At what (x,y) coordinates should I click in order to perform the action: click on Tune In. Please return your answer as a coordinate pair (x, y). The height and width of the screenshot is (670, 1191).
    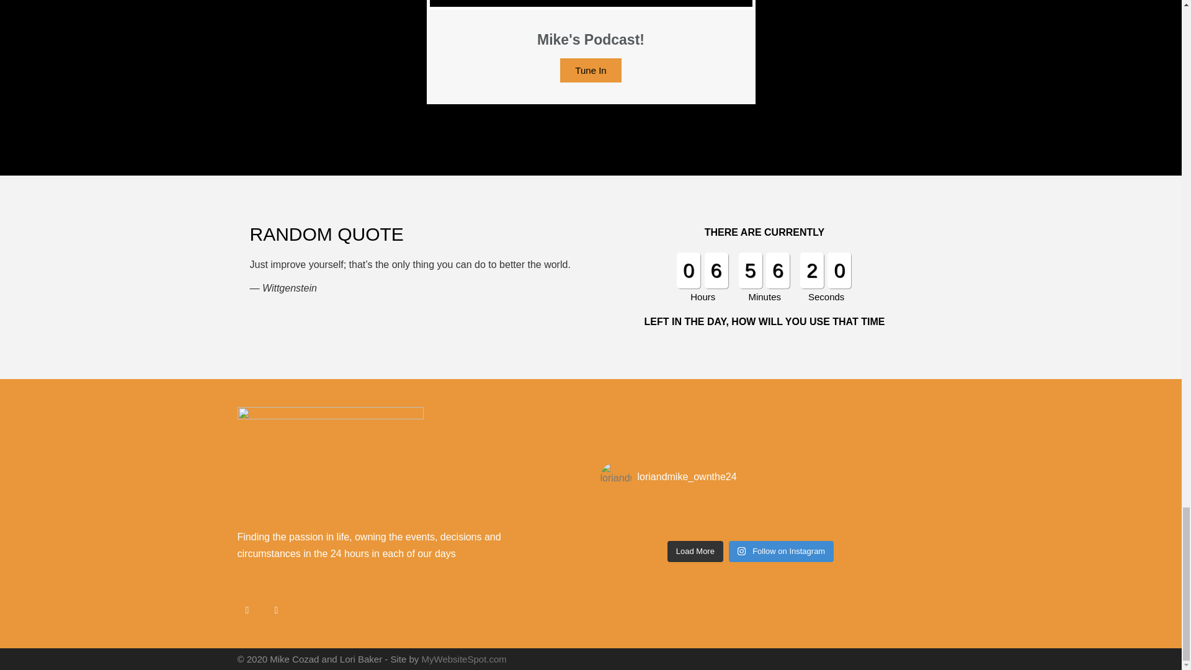
    Looking at the image, I should click on (590, 69).